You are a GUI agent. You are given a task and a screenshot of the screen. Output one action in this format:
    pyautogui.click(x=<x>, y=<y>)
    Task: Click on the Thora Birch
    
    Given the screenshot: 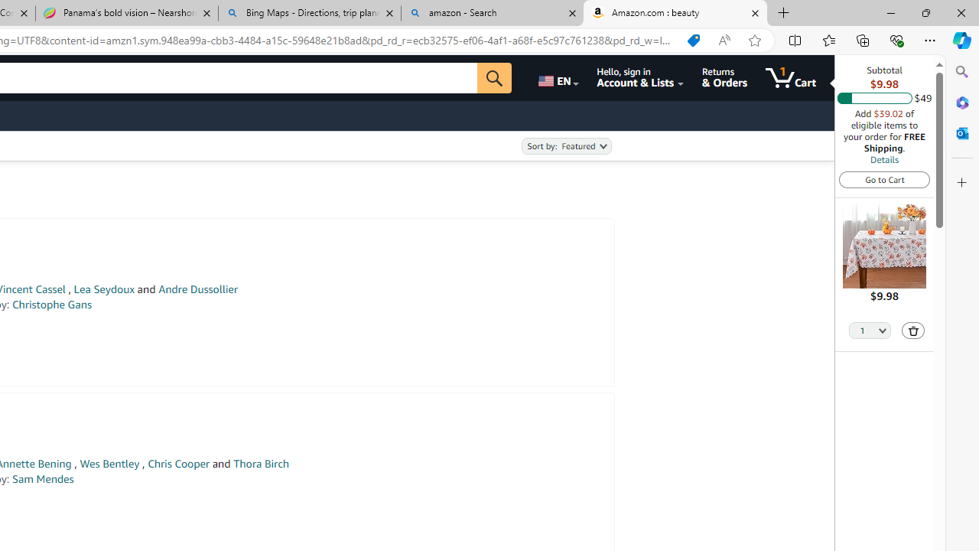 What is the action you would take?
    pyautogui.click(x=260, y=464)
    